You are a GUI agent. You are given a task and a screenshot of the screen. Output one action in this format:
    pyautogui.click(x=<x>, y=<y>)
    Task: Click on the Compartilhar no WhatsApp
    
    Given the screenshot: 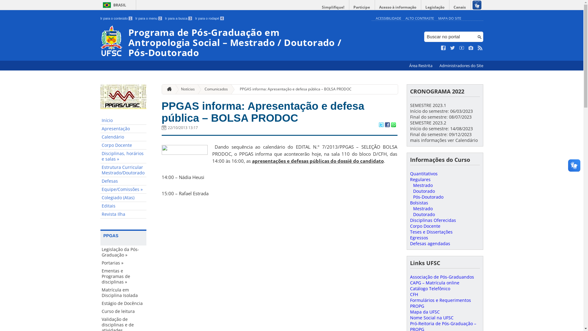 What is the action you would take?
    pyautogui.click(x=393, y=125)
    